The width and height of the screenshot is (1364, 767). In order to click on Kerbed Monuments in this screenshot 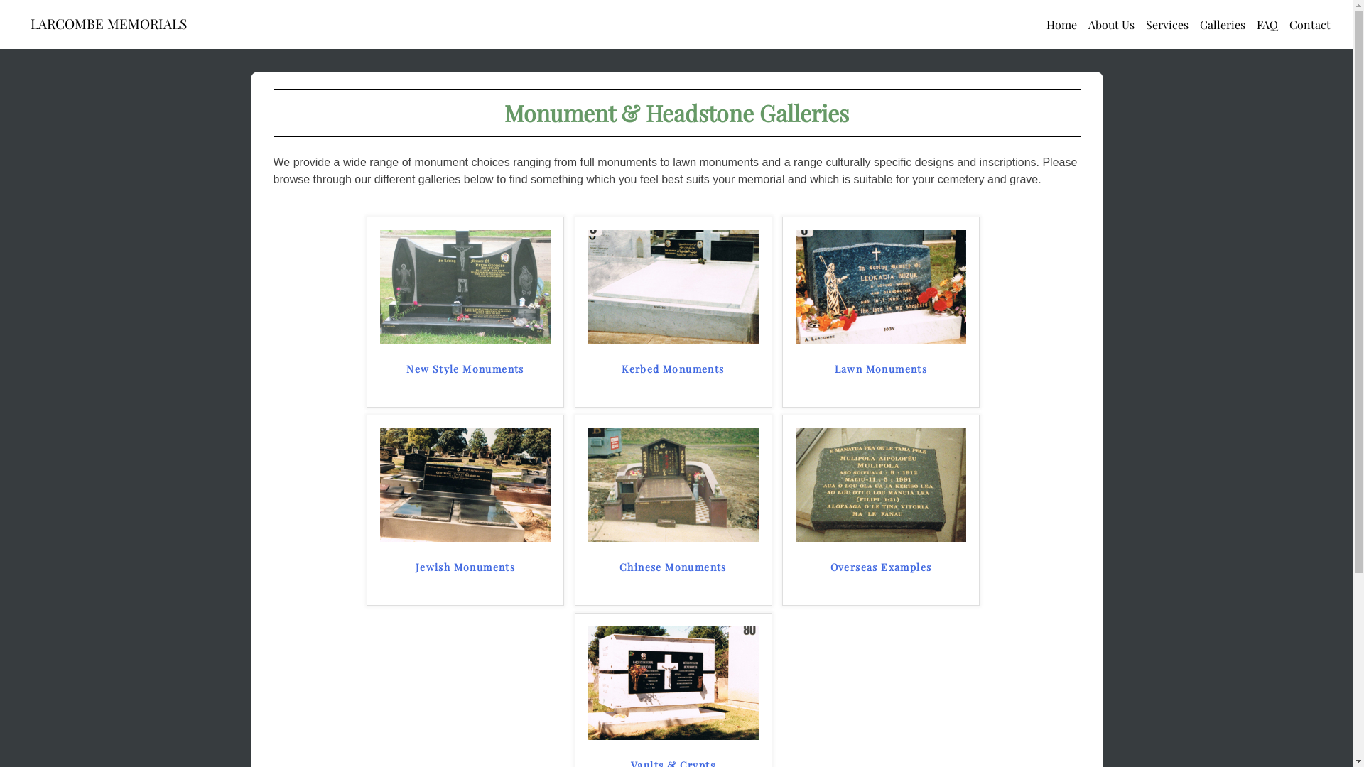, I will do `click(673, 339)`.